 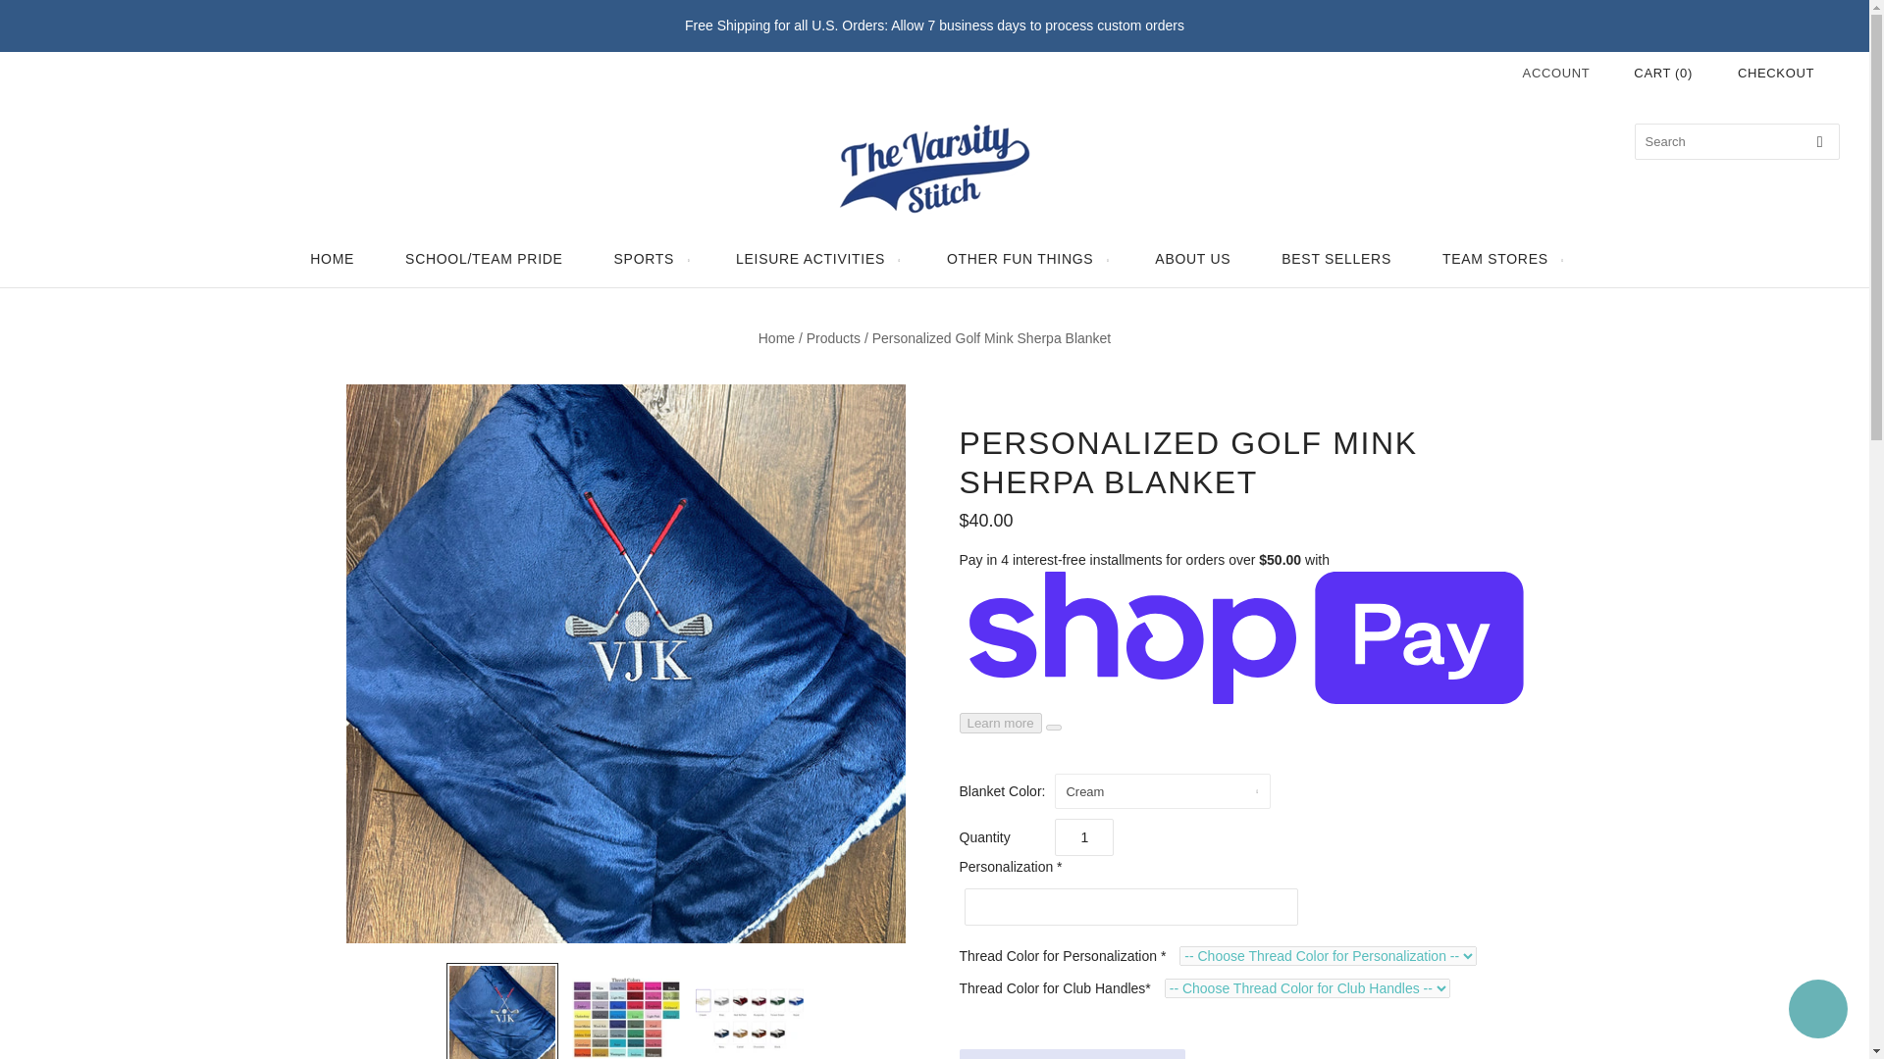 What do you see at coordinates (650, 259) in the screenshot?
I see `SPORTS` at bounding box center [650, 259].